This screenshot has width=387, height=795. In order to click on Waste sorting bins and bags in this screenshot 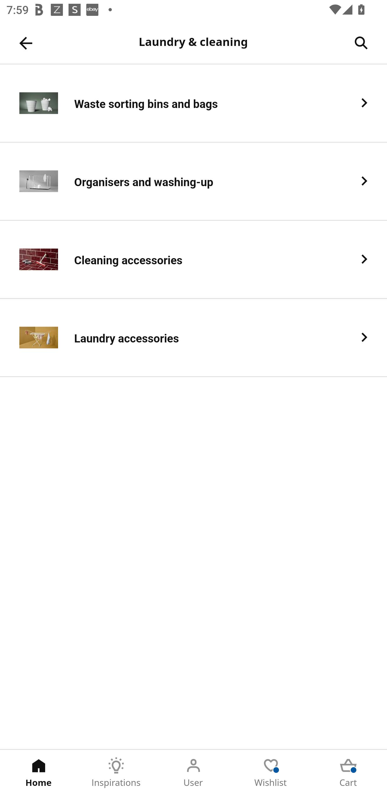, I will do `click(193, 103)`.